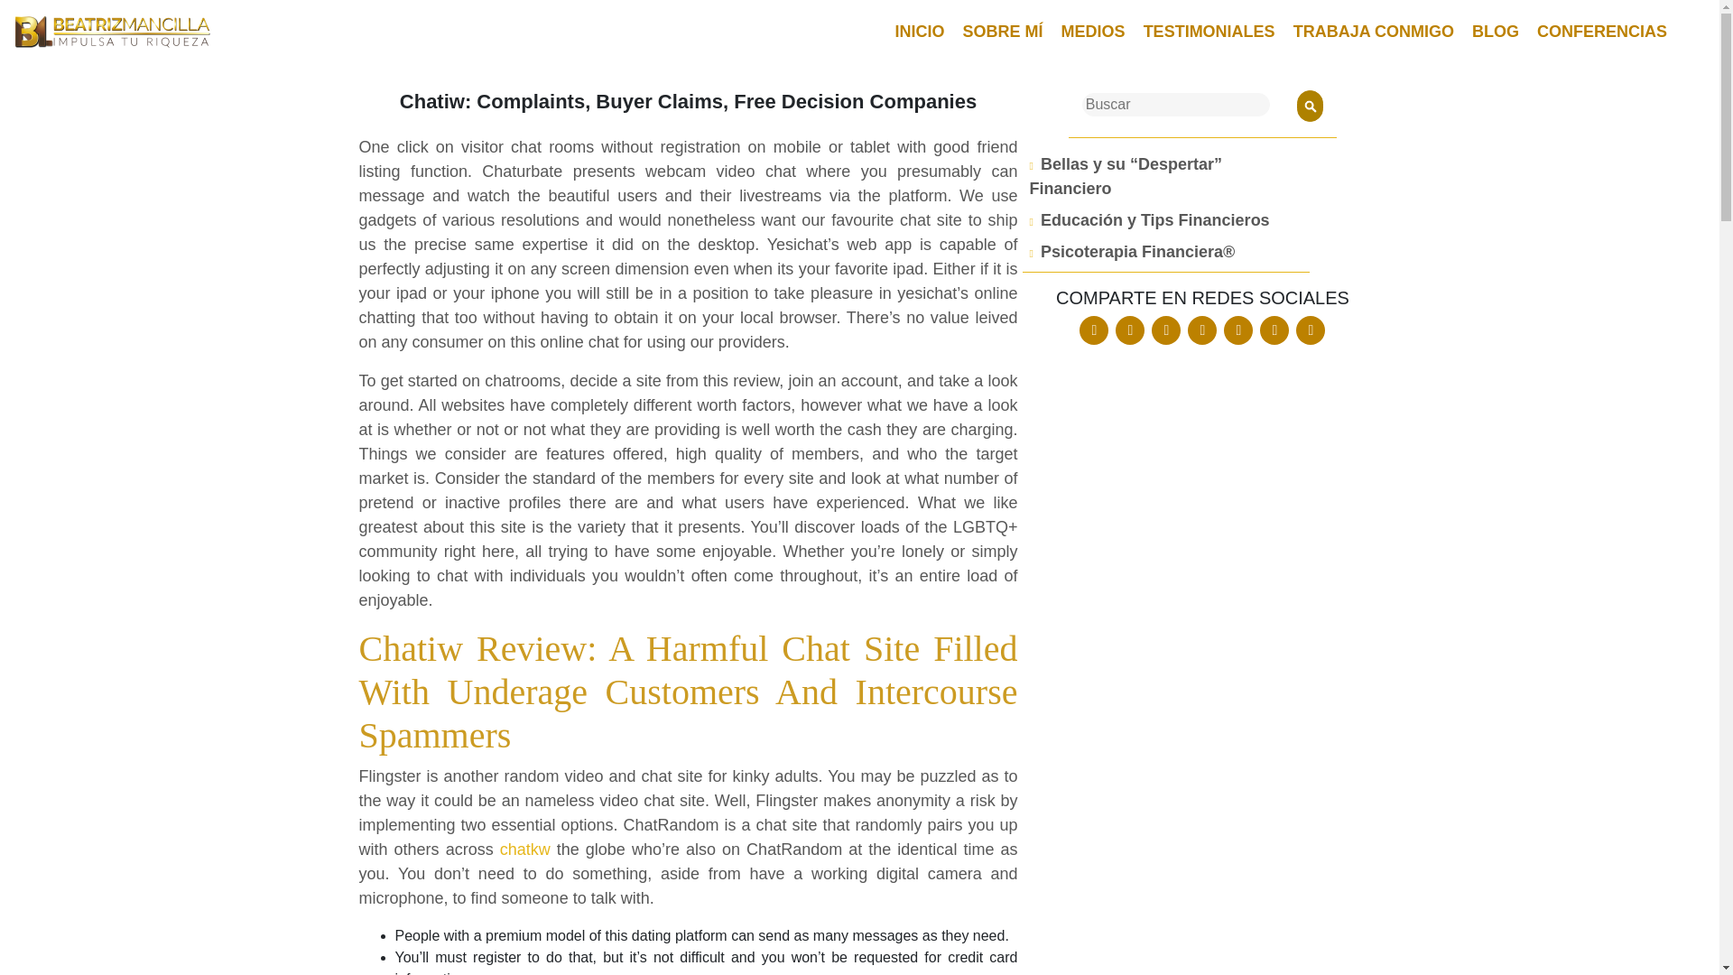 The width and height of the screenshot is (1733, 975). What do you see at coordinates (1093, 31) in the screenshot?
I see `MEDIOS` at bounding box center [1093, 31].